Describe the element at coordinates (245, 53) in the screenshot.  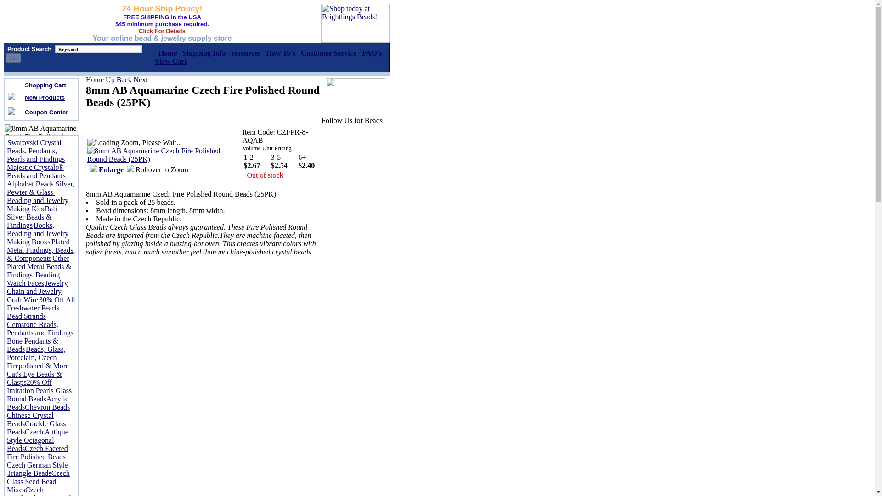
I see `resources` at that location.